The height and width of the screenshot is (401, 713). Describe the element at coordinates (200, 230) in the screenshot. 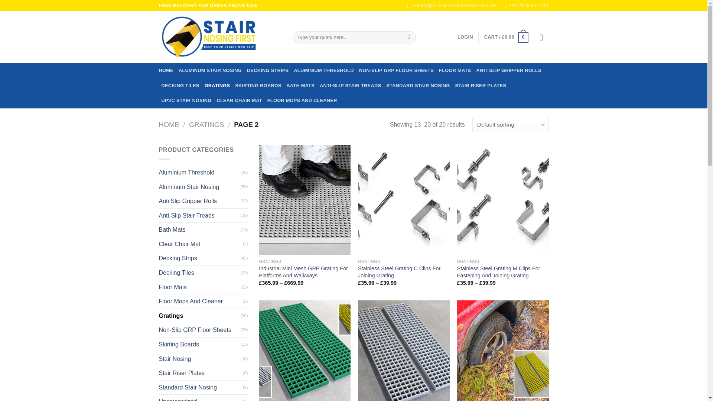

I see `Bath Mats` at that location.